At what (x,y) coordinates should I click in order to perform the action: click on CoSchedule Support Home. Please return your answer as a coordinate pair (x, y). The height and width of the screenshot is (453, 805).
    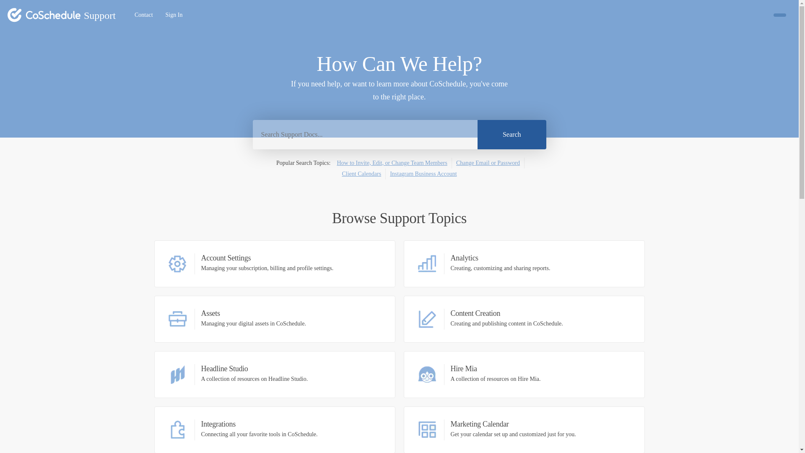
    Looking at the image, I should click on (512, 135).